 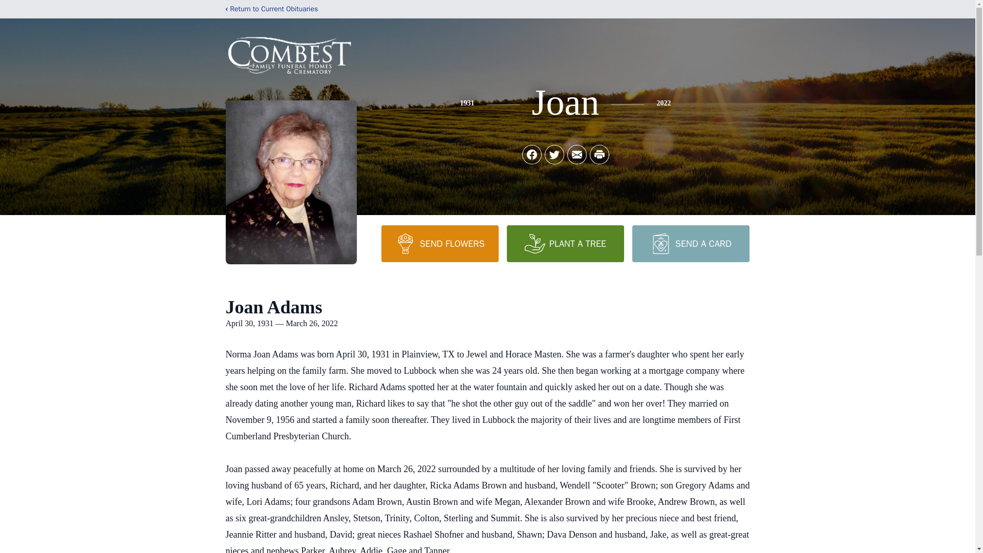 What do you see at coordinates (690, 243) in the screenshot?
I see `SEND A CARD` at bounding box center [690, 243].